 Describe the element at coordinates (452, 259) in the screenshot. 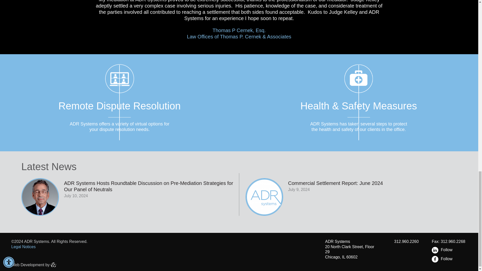

I see `Legal Notices` at that location.